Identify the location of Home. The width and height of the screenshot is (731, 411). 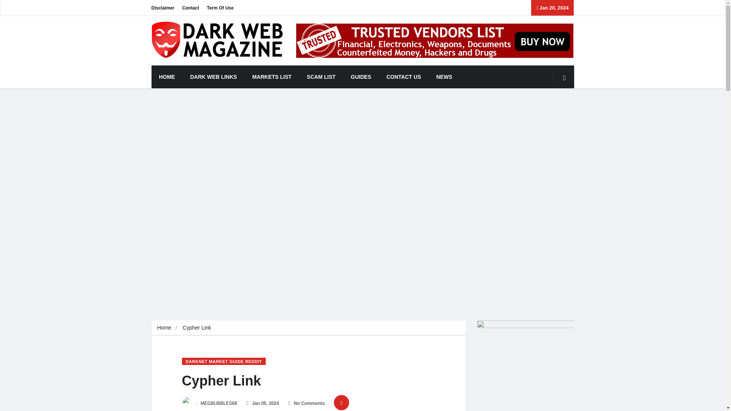
(164, 328).